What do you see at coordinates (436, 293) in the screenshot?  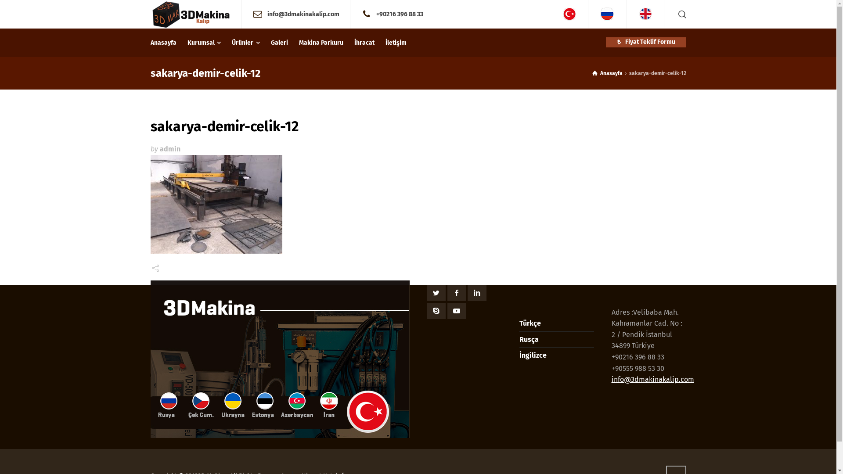 I see `Twitter` at bounding box center [436, 293].